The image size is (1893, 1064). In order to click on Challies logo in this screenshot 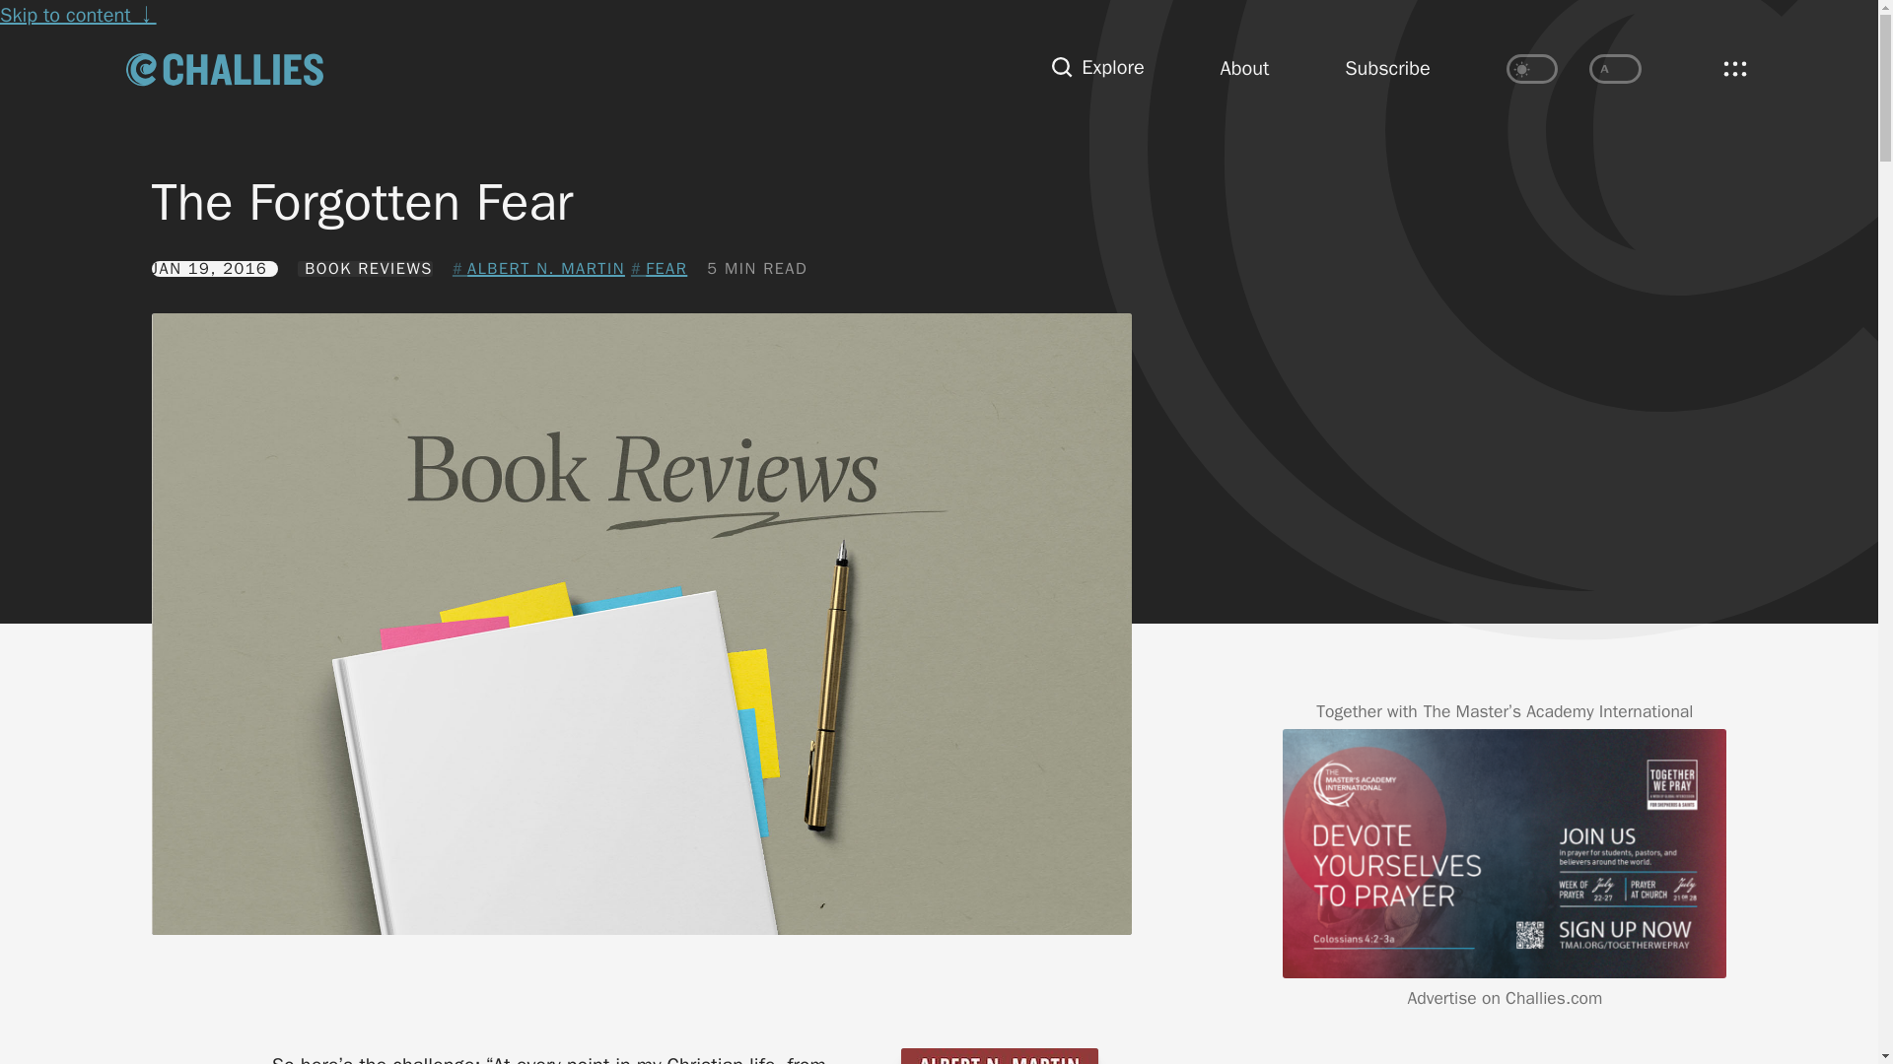, I will do `click(225, 69)`.